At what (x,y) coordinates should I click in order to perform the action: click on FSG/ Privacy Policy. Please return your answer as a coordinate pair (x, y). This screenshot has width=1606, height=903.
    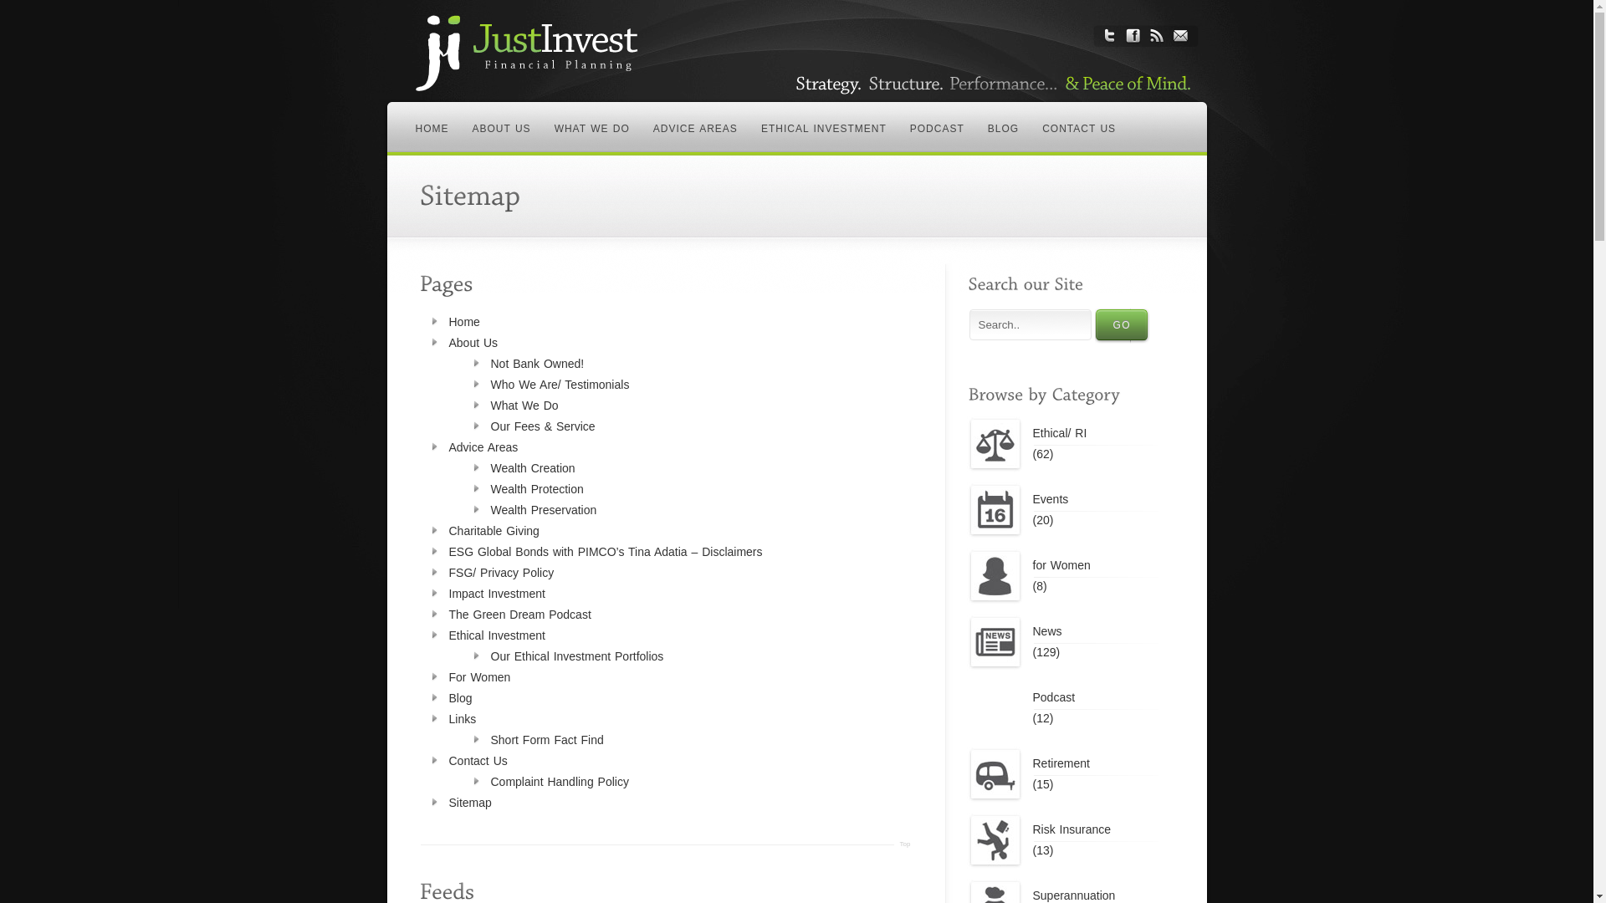
    Looking at the image, I should click on (501, 573).